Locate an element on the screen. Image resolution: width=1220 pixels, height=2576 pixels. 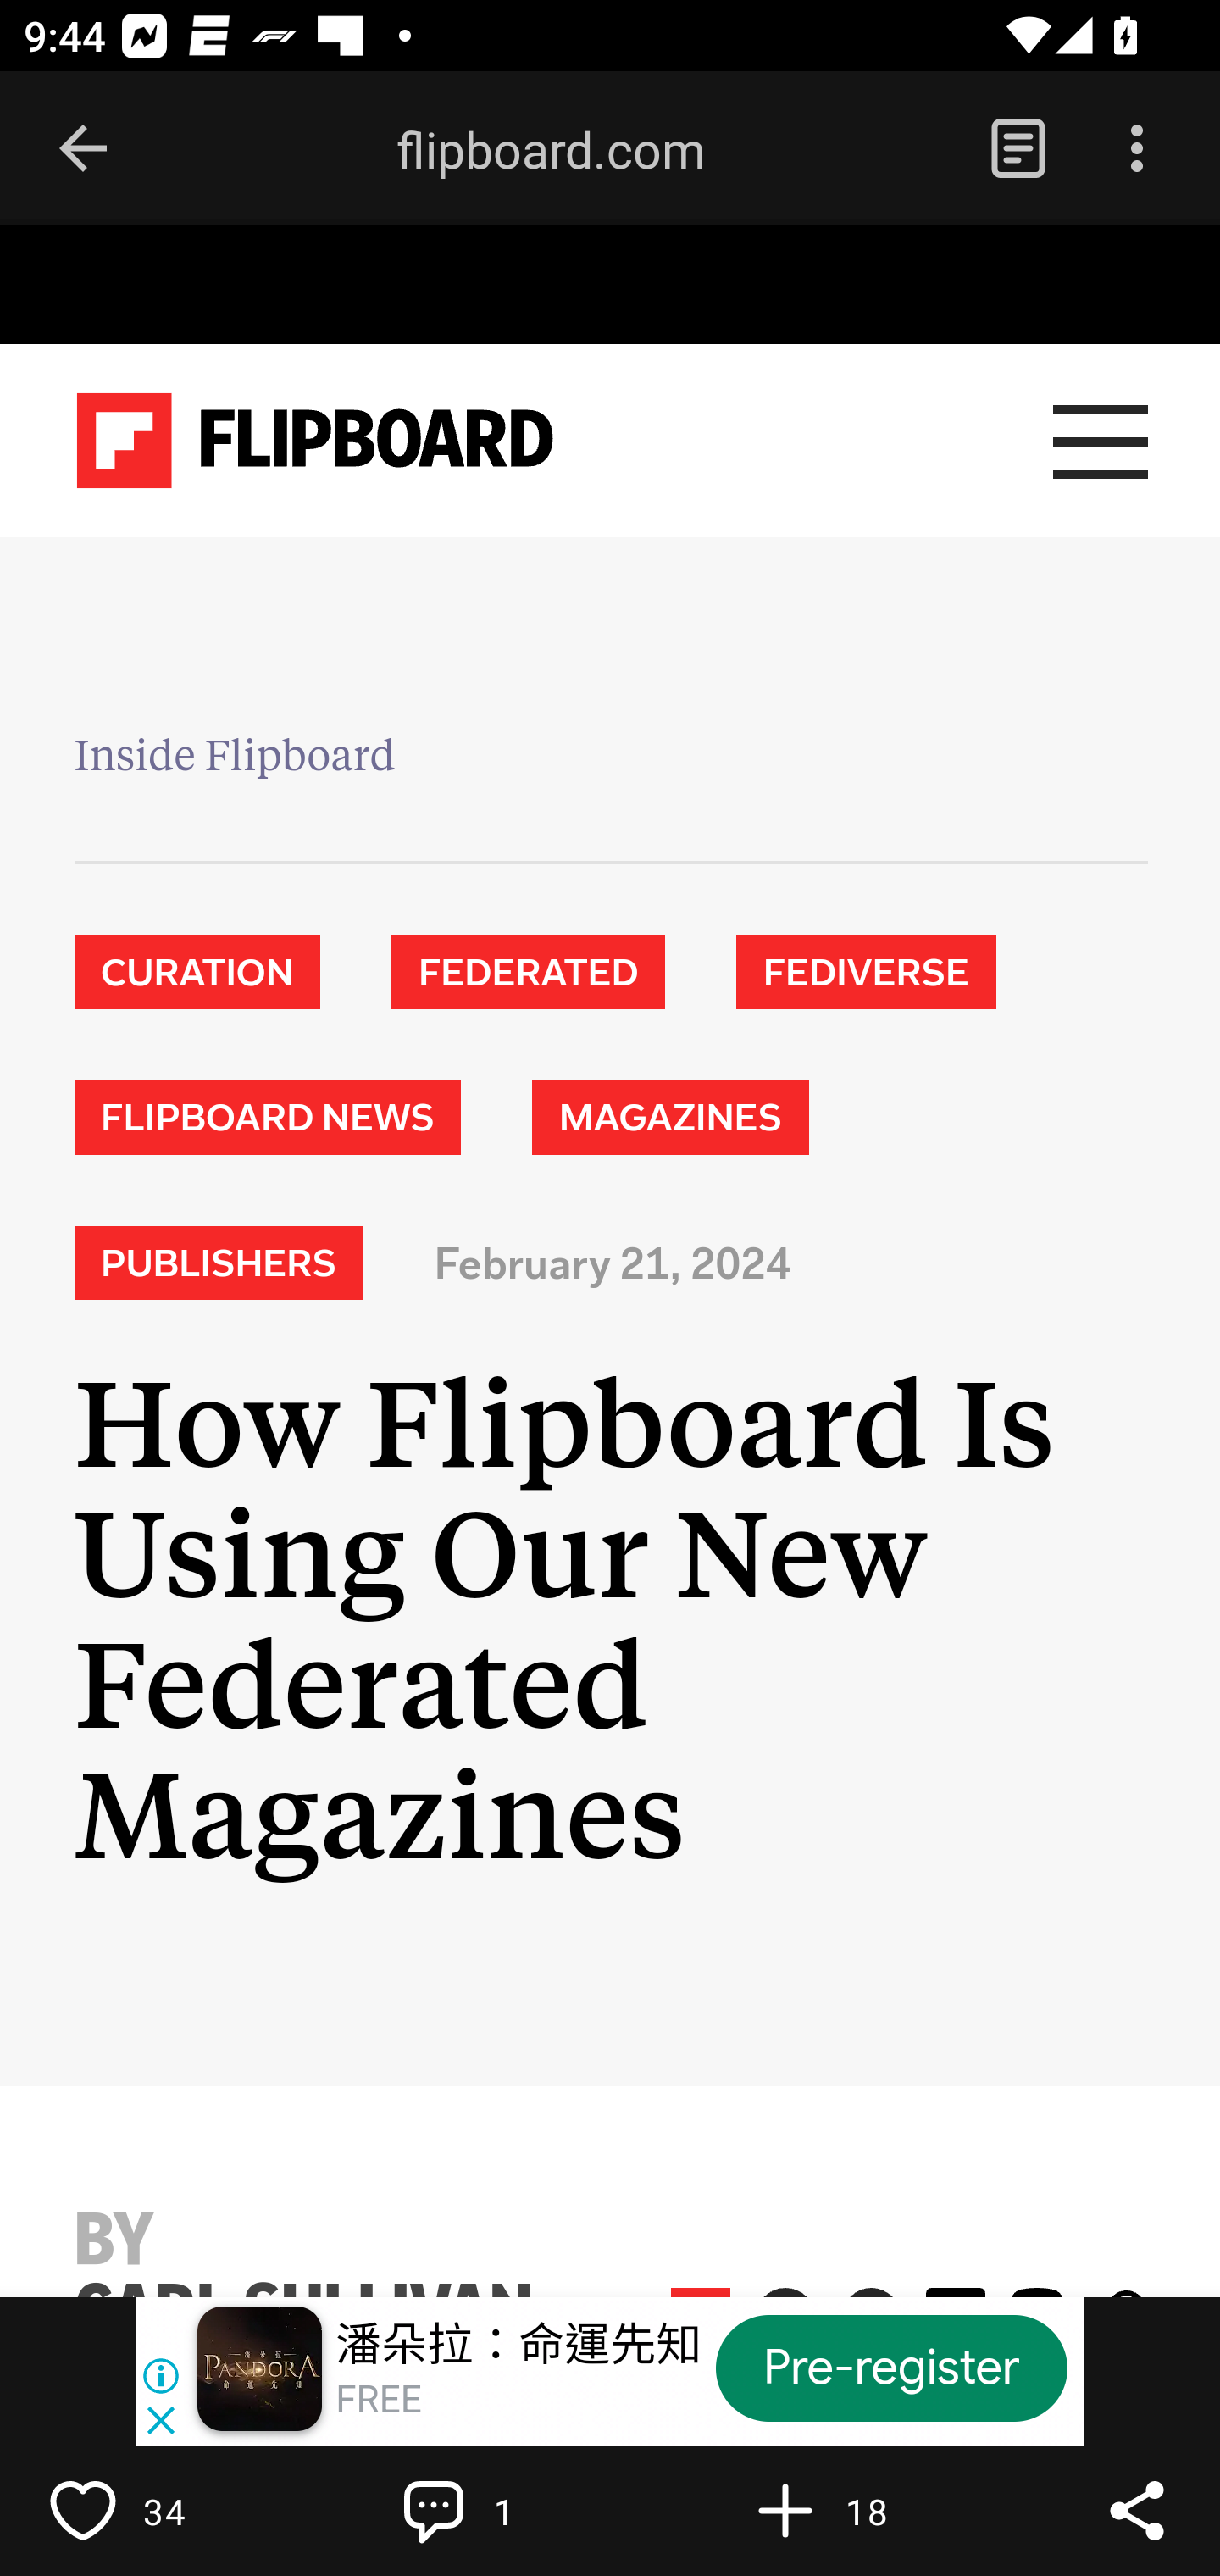
Share is located at coordinates (1137, 2510).